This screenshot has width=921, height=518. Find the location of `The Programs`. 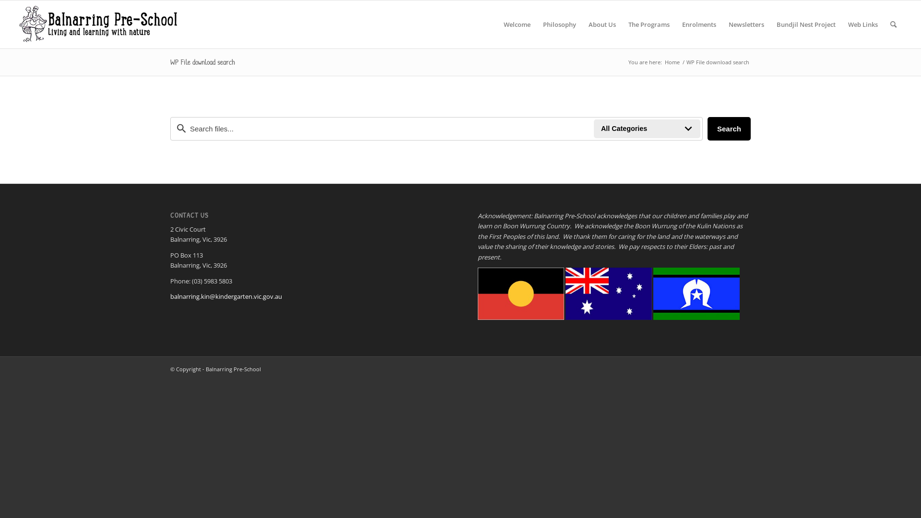

The Programs is located at coordinates (649, 24).